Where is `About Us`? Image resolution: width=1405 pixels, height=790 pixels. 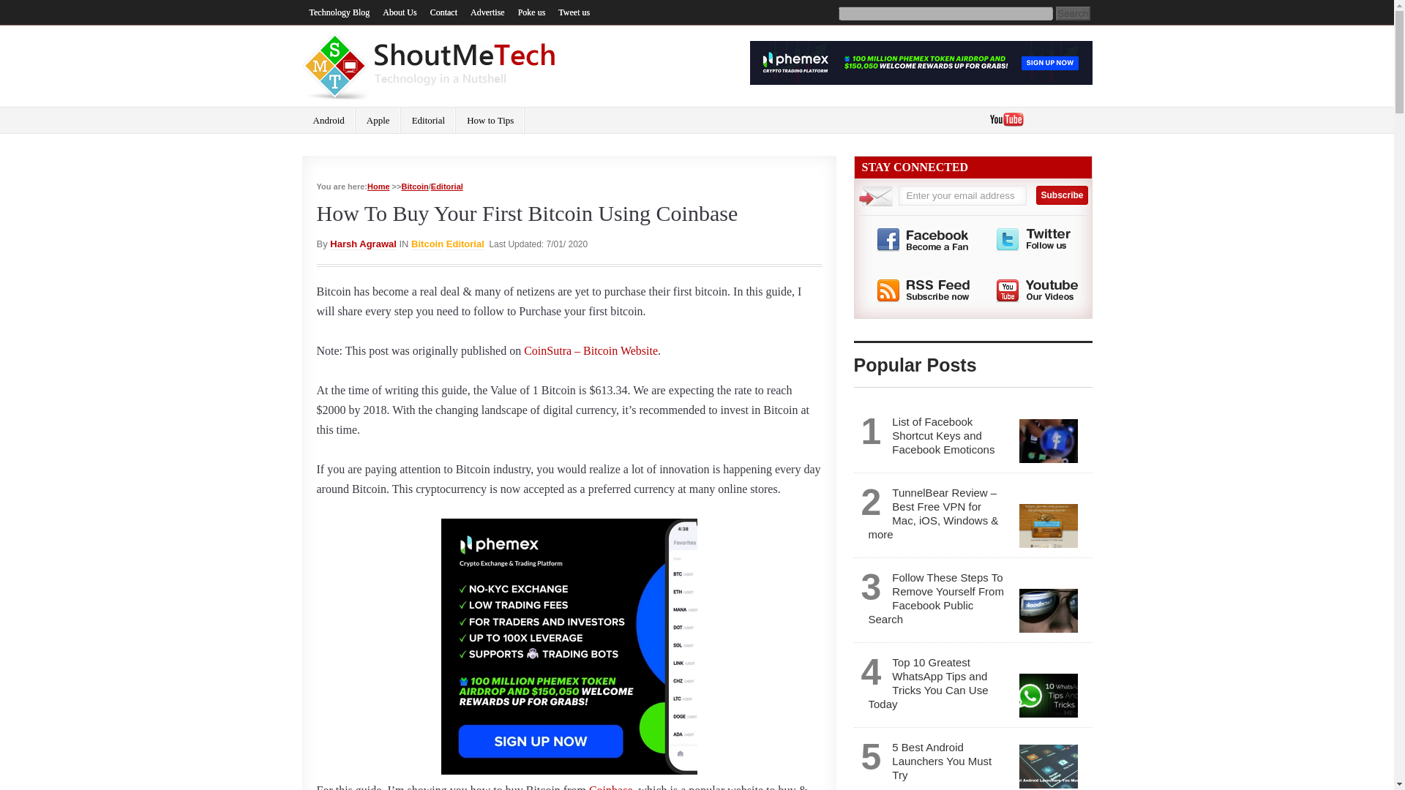
About Us is located at coordinates (400, 12).